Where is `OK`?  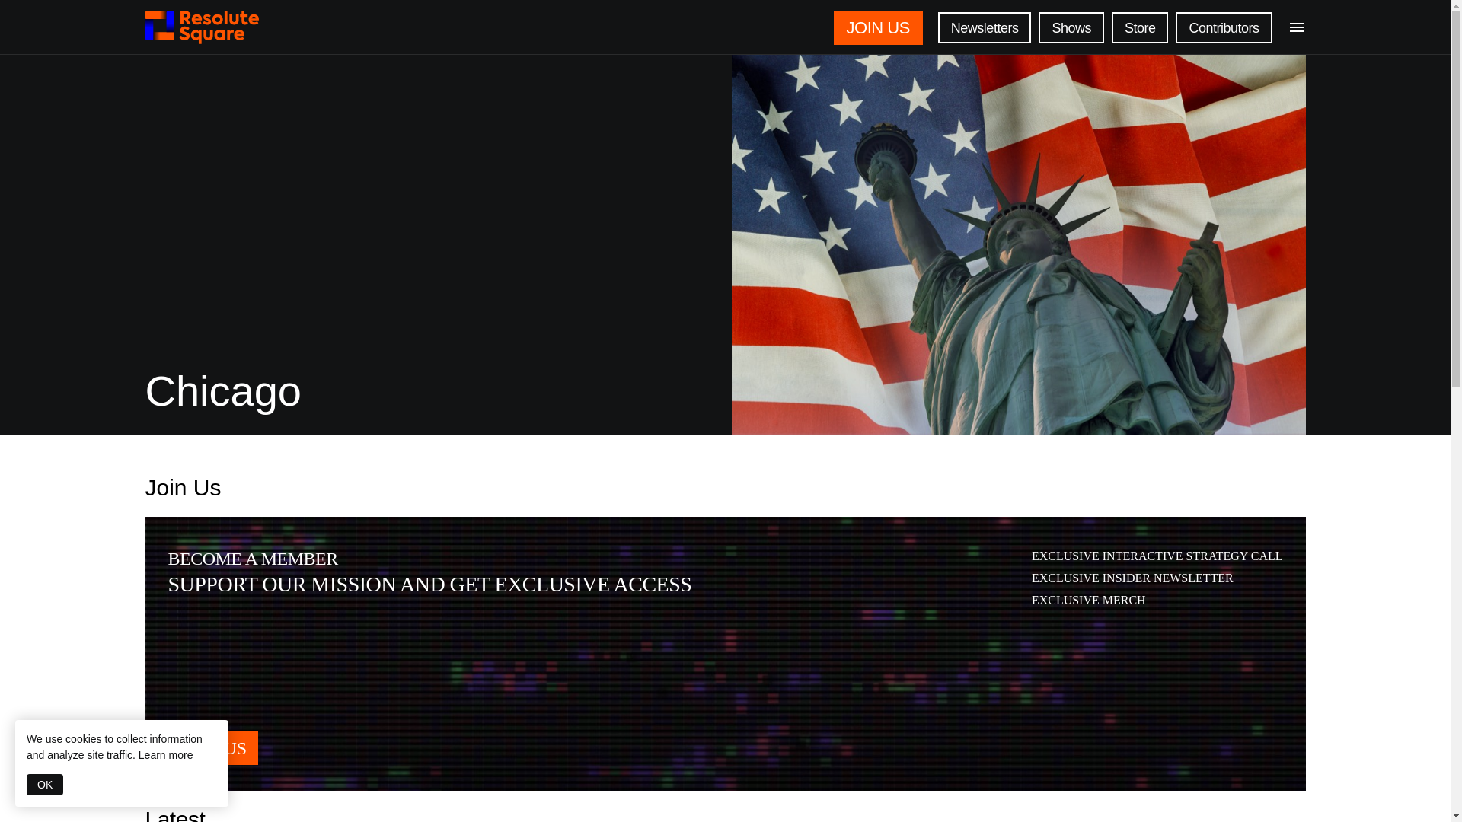
OK is located at coordinates (44, 785).